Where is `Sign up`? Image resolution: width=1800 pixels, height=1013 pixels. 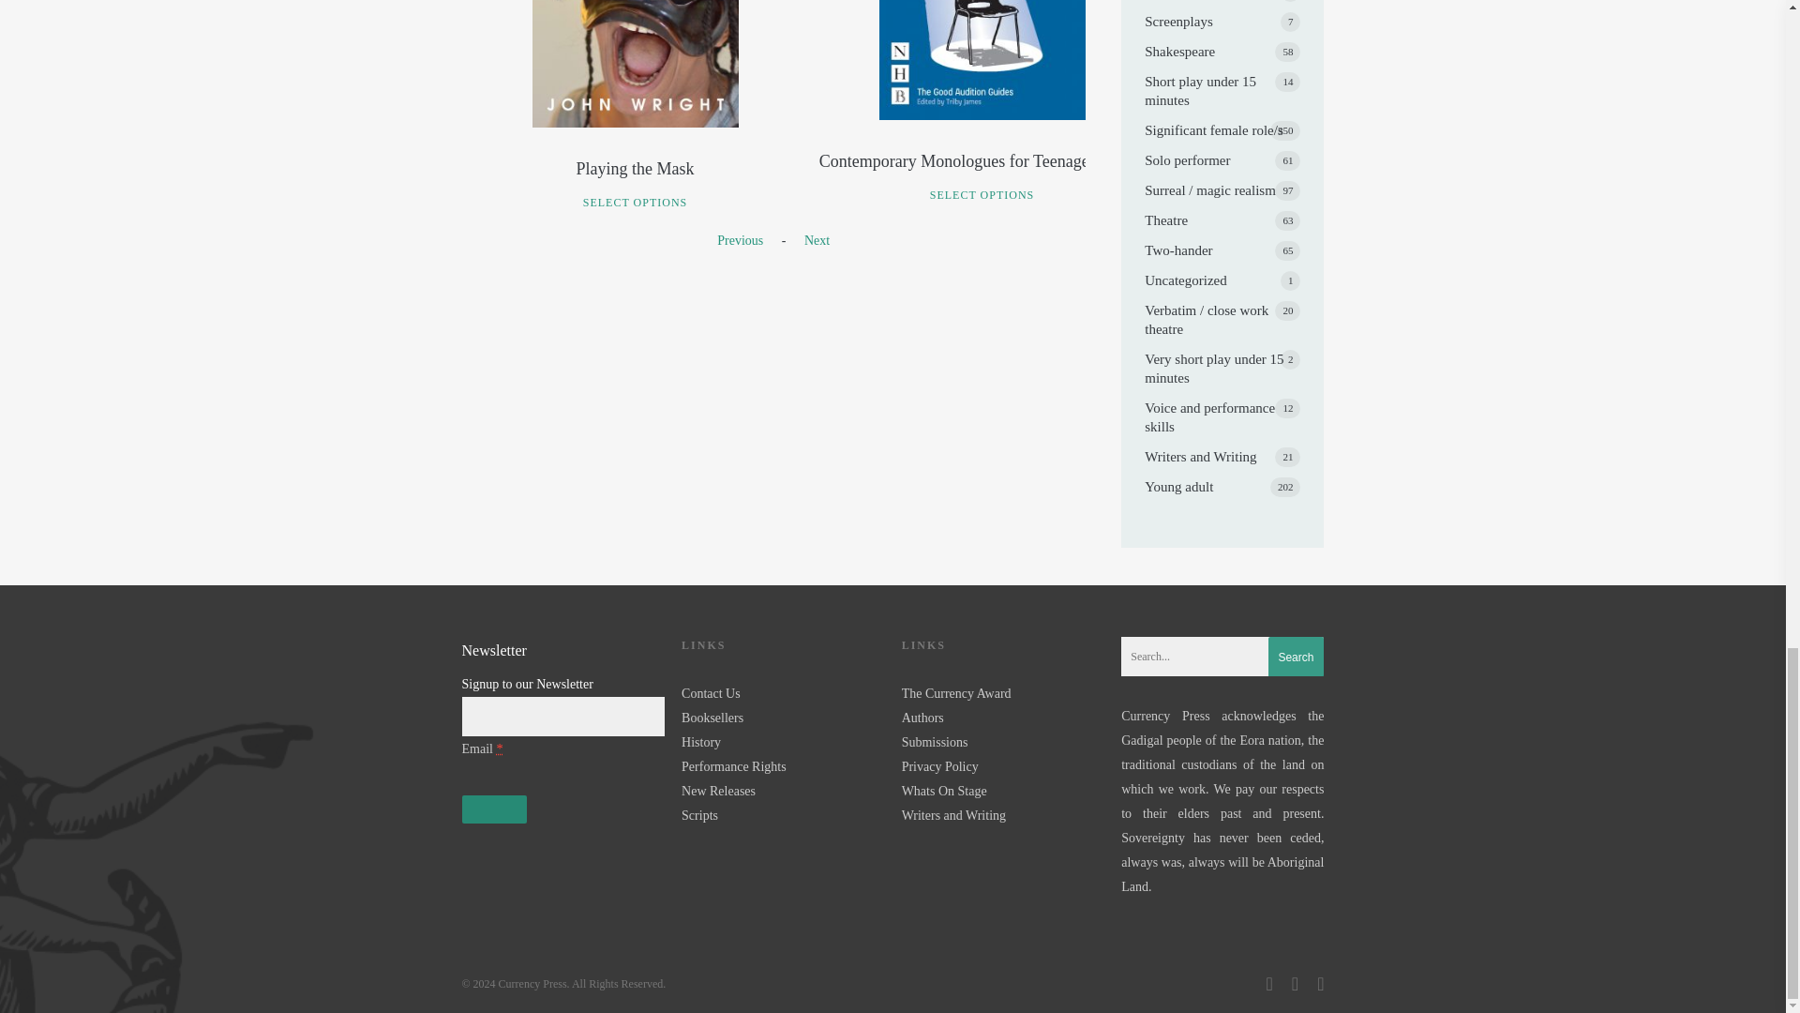 Sign up is located at coordinates (493, 809).